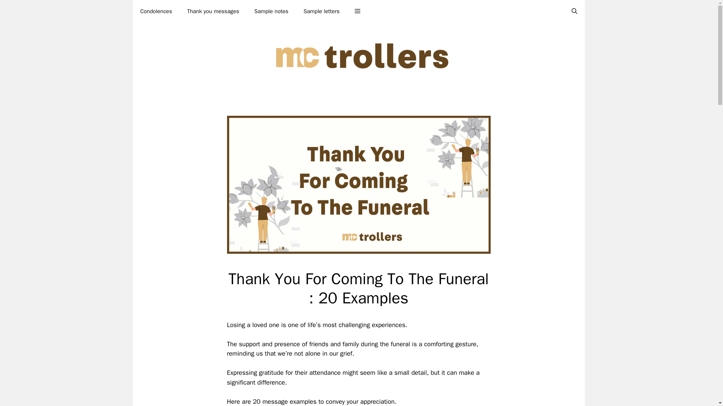 The width and height of the screenshot is (723, 406). I want to click on Condolences, so click(156, 11).